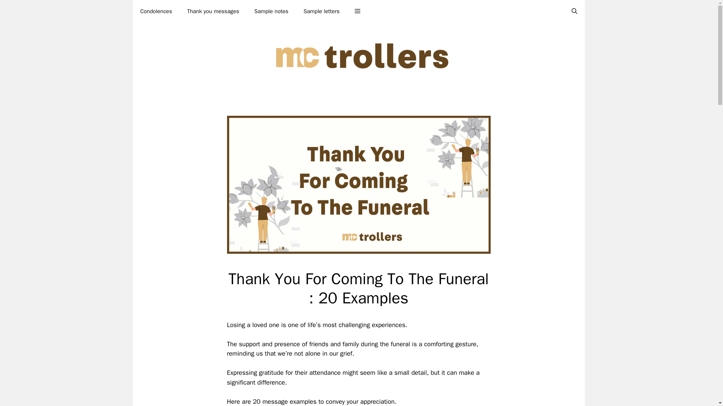 The width and height of the screenshot is (723, 406). I want to click on Condolences, so click(156, 11).